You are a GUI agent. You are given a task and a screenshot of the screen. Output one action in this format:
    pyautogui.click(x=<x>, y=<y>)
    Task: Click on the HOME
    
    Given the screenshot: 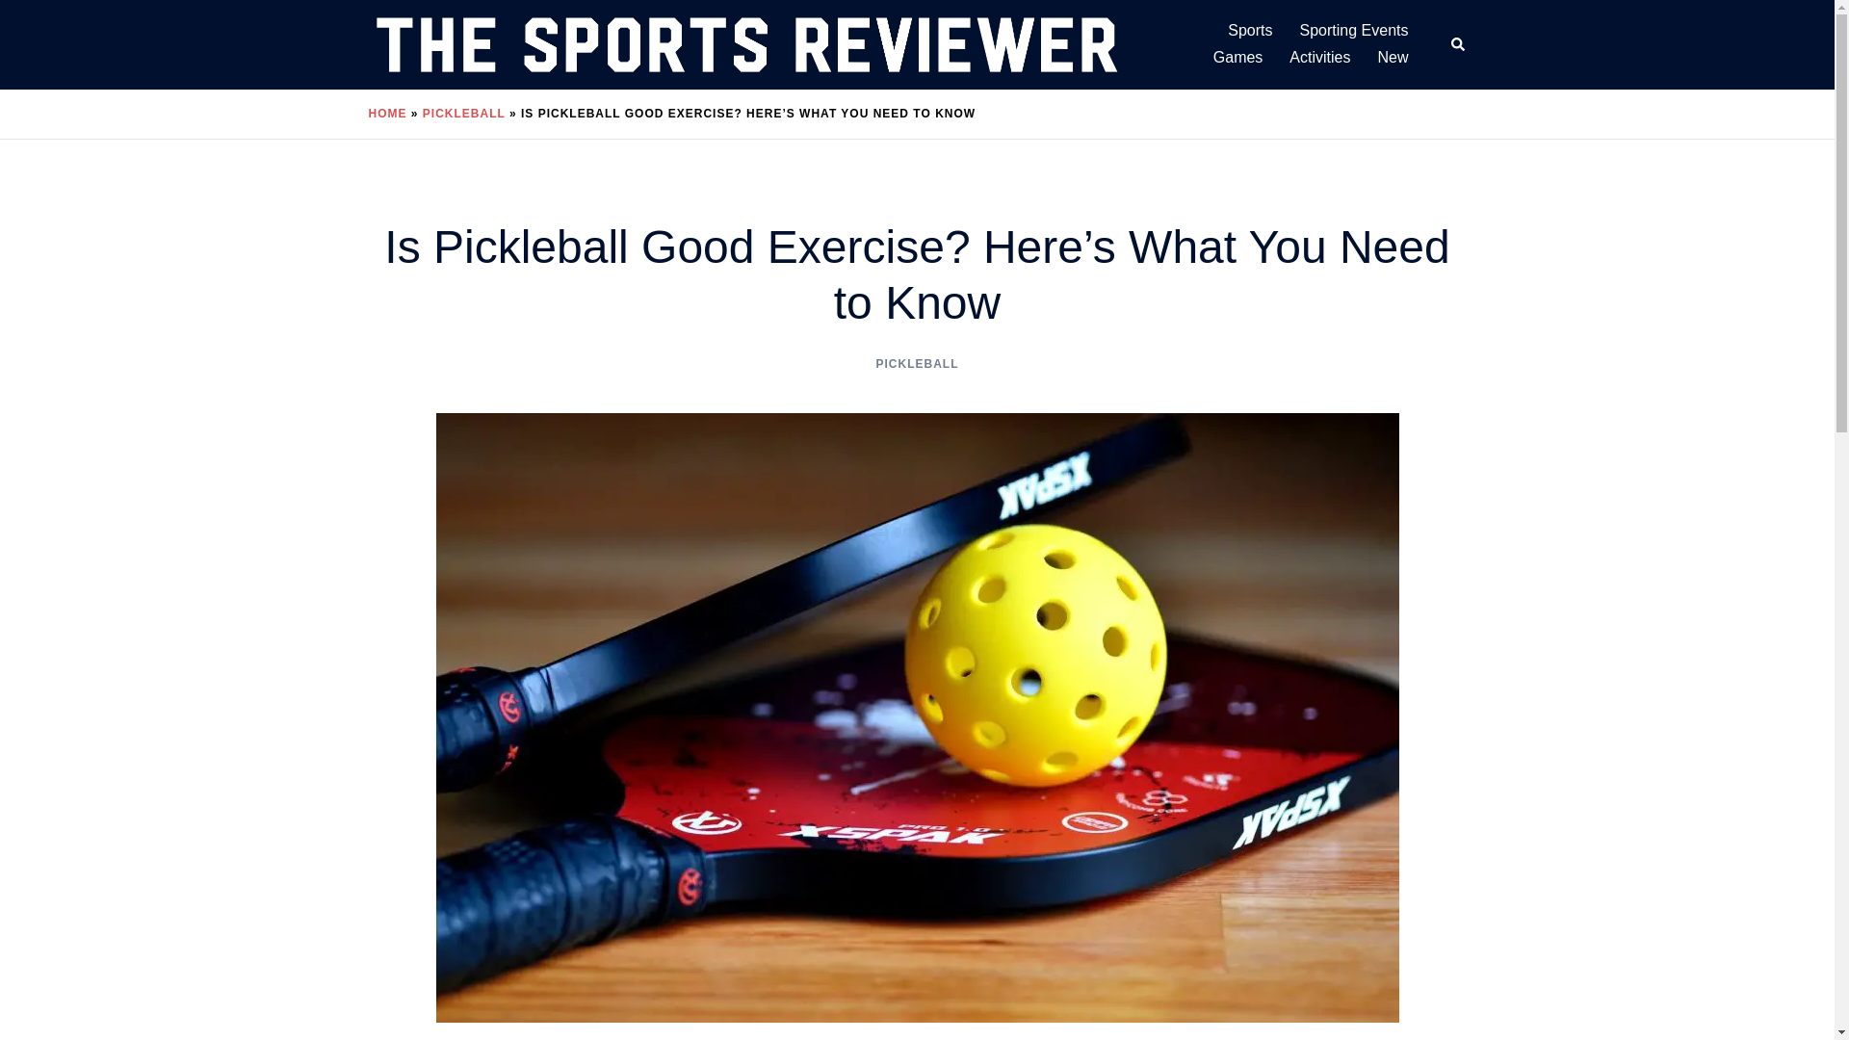 What is the action you would take?
    pyautogui.click(x=387, y=114)
    